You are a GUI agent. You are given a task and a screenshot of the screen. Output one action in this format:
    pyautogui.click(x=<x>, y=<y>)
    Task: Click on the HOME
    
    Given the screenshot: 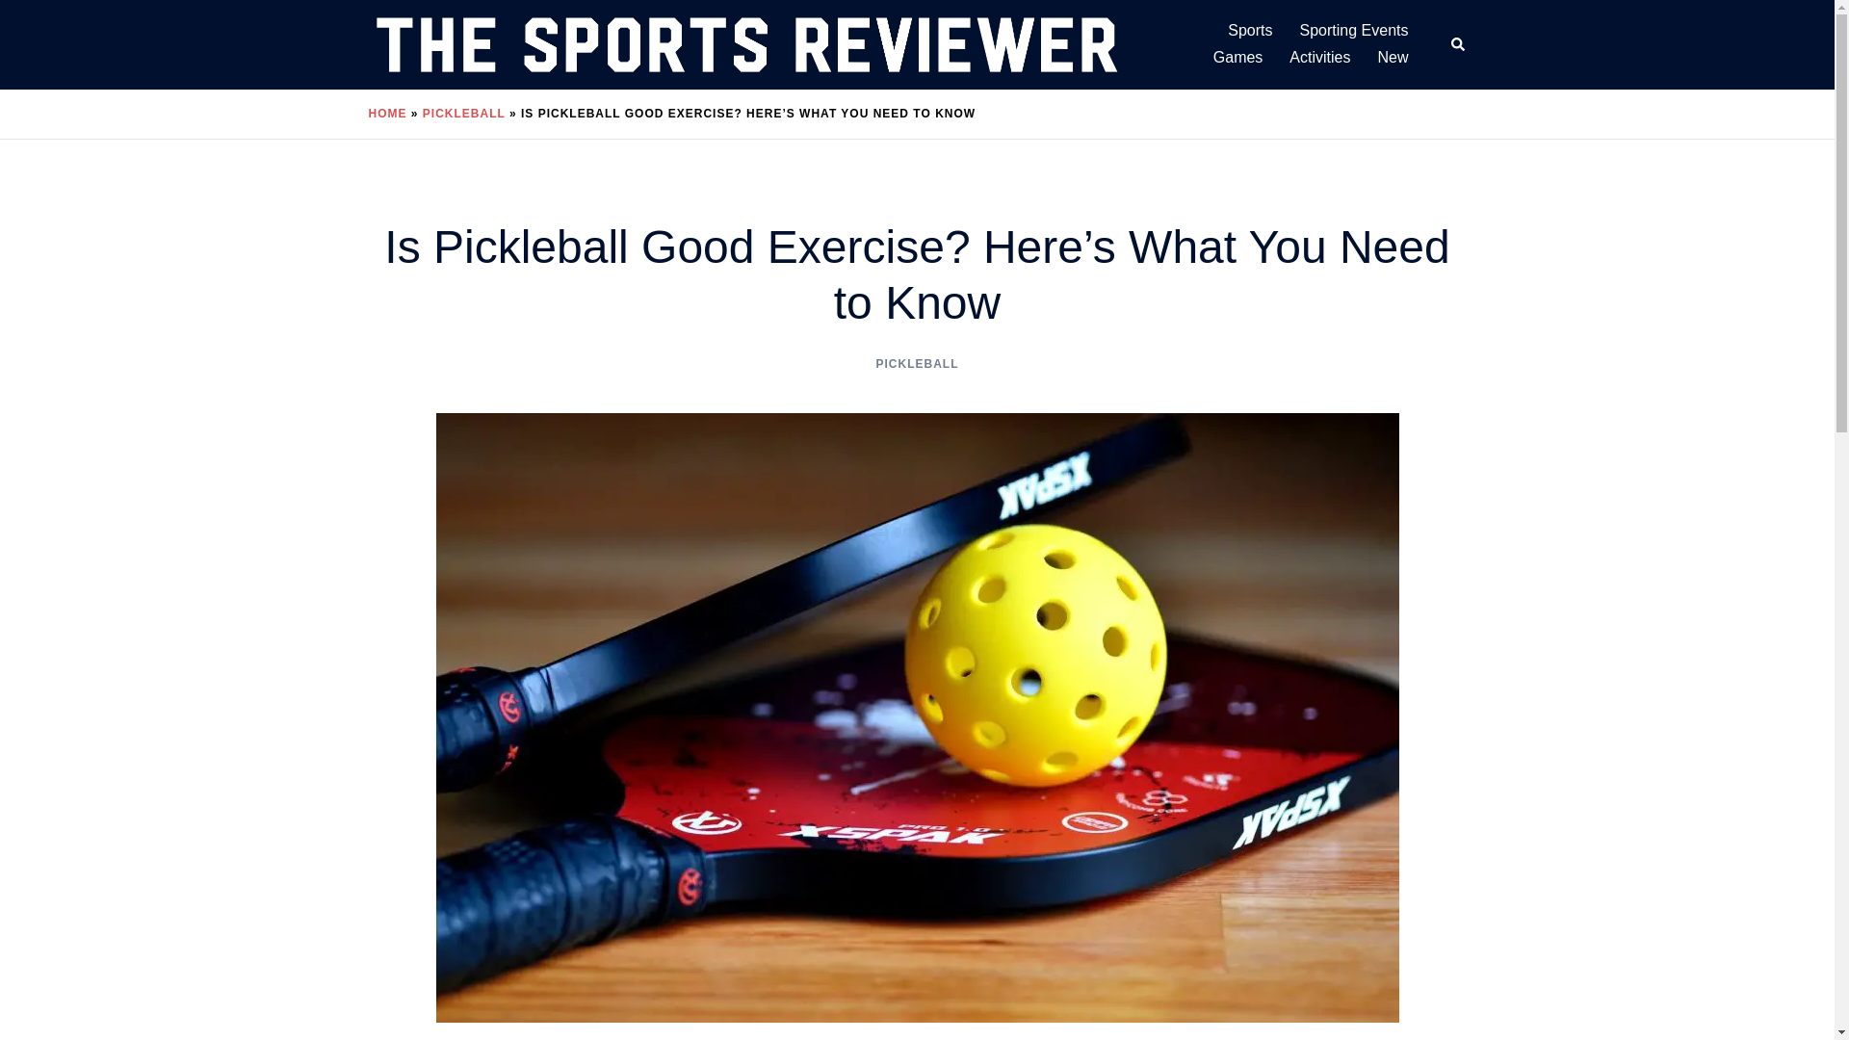 What is the action you would take?
    pyautogui.click(x=387, y=114)
    